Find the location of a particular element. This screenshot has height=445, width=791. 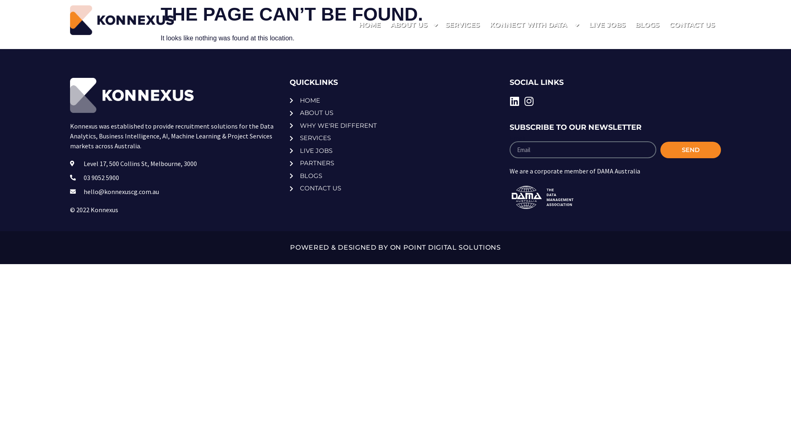

hello@konnexuscg.com.au is located at coordinates (176, 192).